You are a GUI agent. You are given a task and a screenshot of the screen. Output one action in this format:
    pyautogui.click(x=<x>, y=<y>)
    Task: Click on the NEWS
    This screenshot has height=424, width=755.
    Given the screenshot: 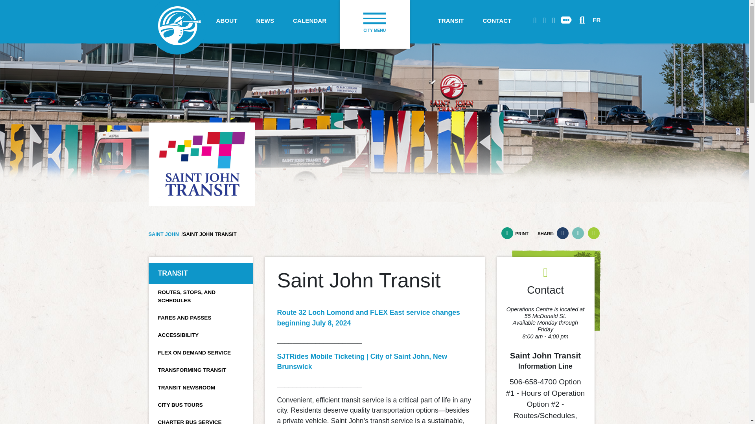 What is the action you would take?
    pyautogui.click(x=265, y=21)
    